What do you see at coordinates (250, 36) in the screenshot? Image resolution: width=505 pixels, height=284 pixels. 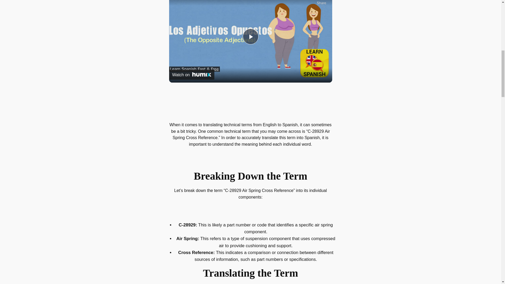 I see `Play Video` at bounding box center [250, 36].